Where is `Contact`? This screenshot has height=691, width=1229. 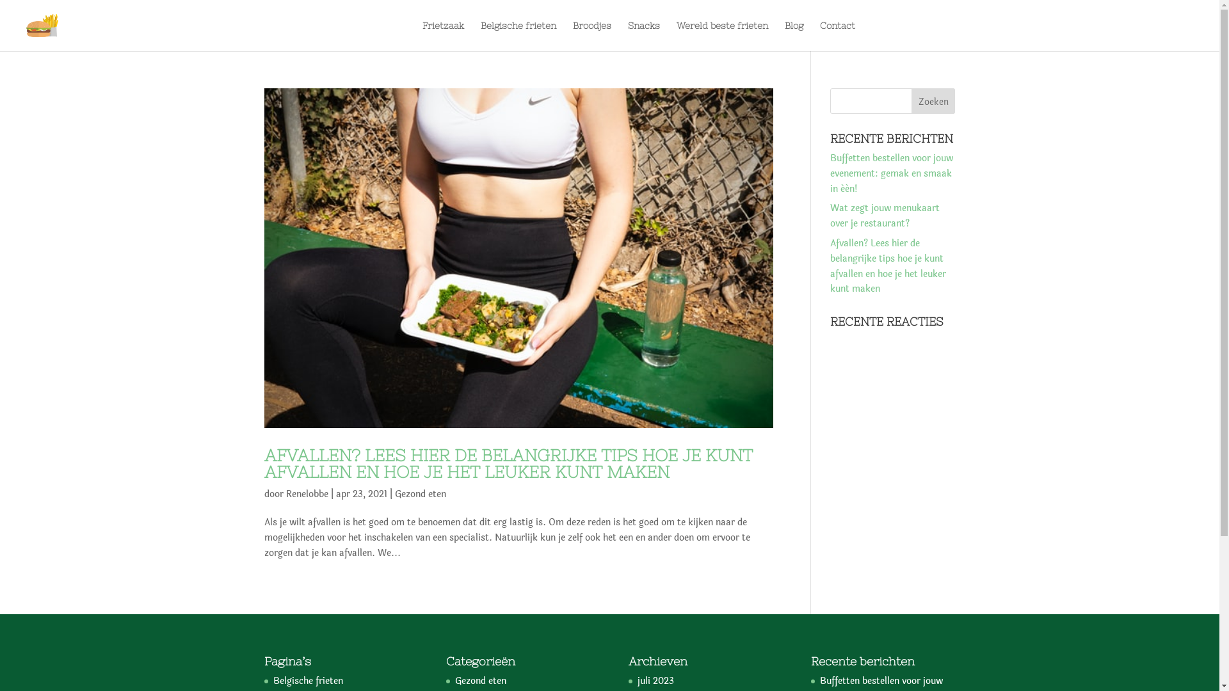
Contact is located at coordinates (837, 36).